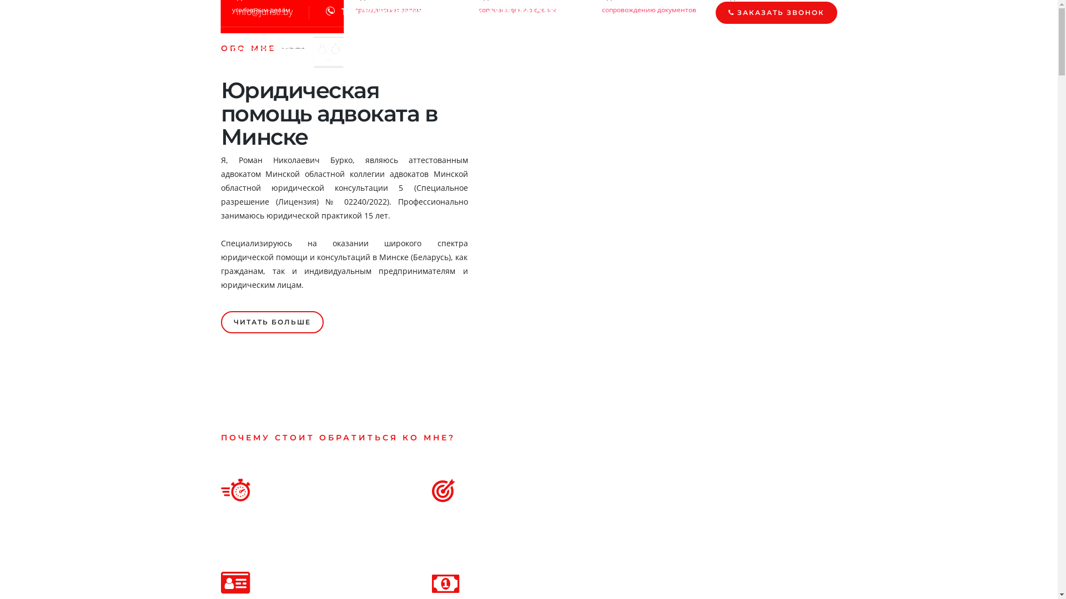  I want to click on Viber, so click(374, 12).